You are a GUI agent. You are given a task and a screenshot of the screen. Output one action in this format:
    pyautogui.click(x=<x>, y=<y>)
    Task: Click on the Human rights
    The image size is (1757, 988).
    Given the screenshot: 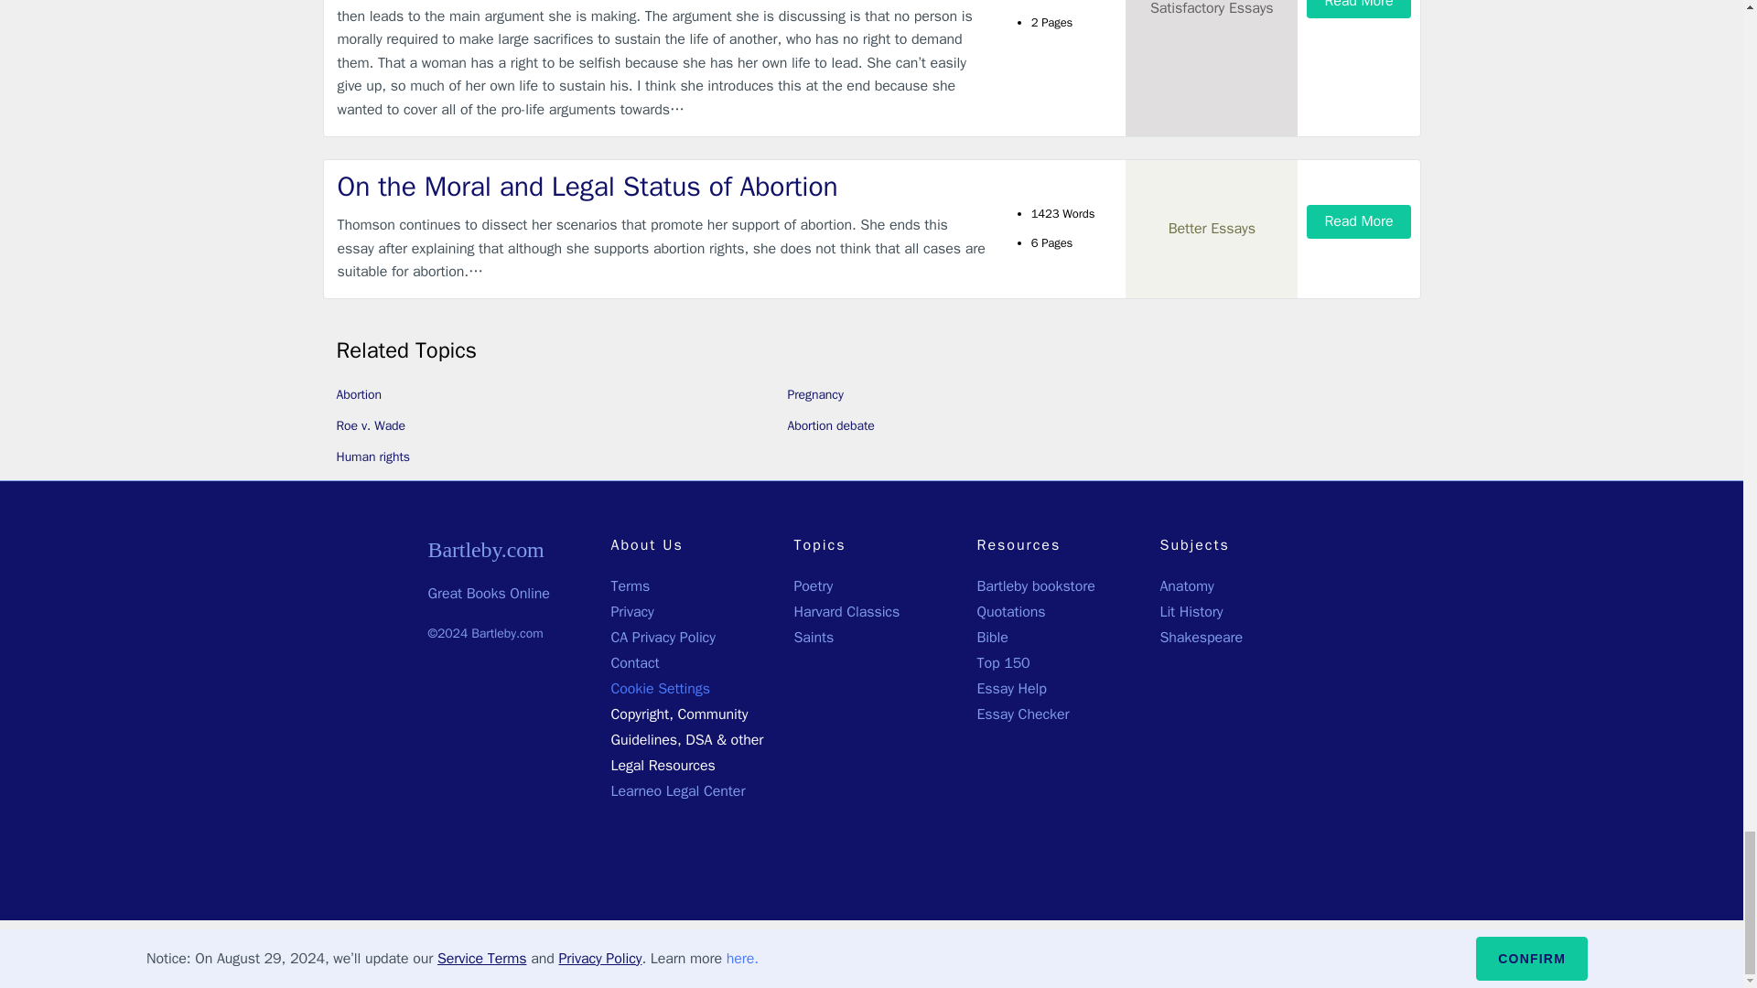 What is the action you would take?
    pyautogui.click(x=373, y=456)
    